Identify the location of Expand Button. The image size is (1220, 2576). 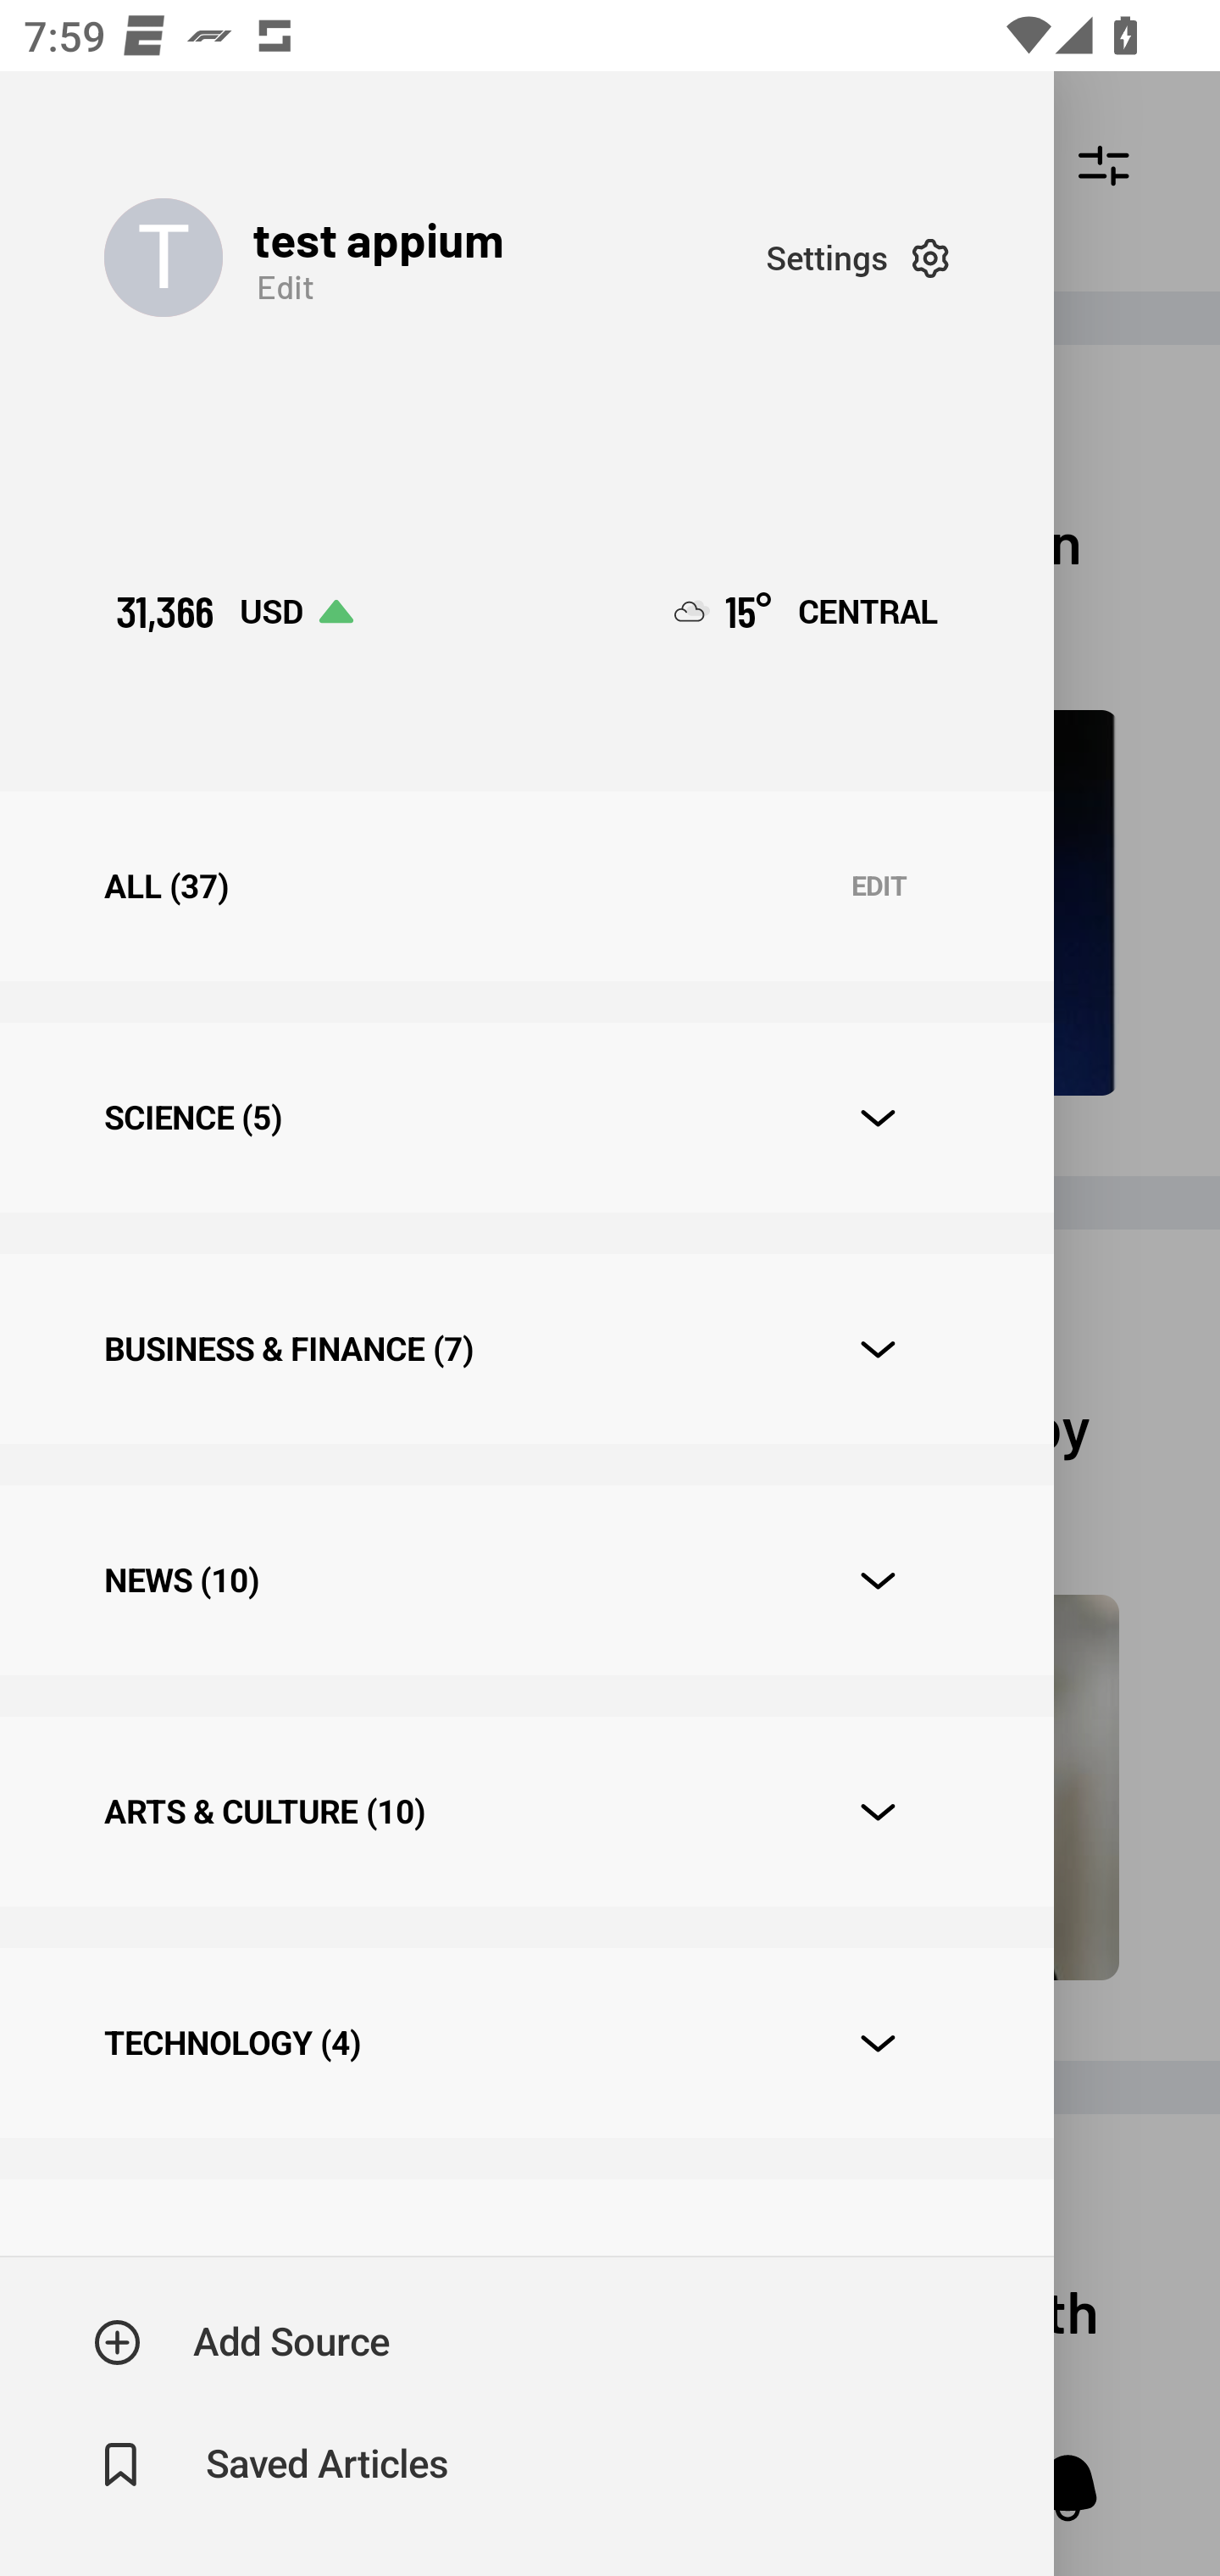
(878, 1812).